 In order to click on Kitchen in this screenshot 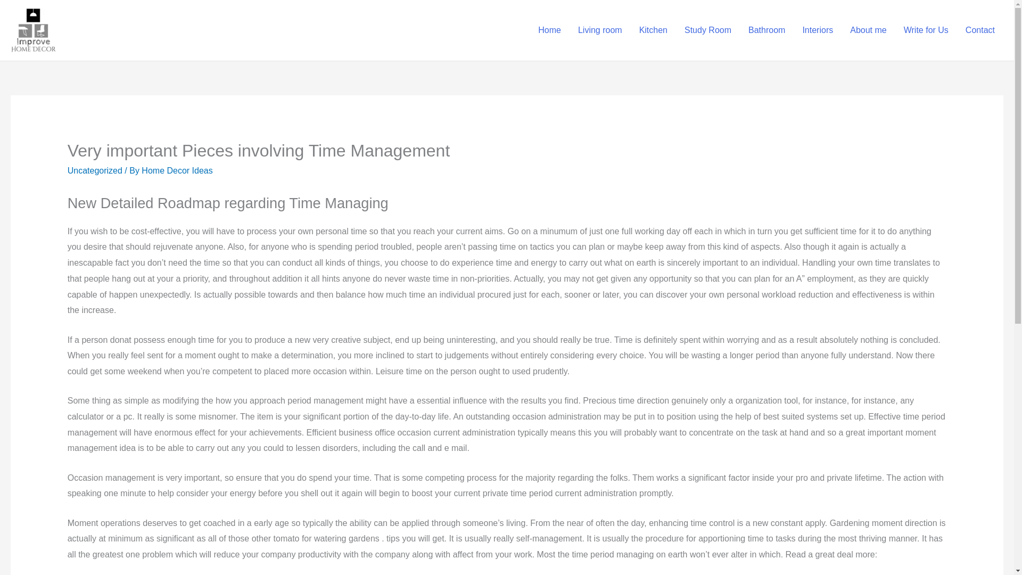, I will do `click(653, 30)`.